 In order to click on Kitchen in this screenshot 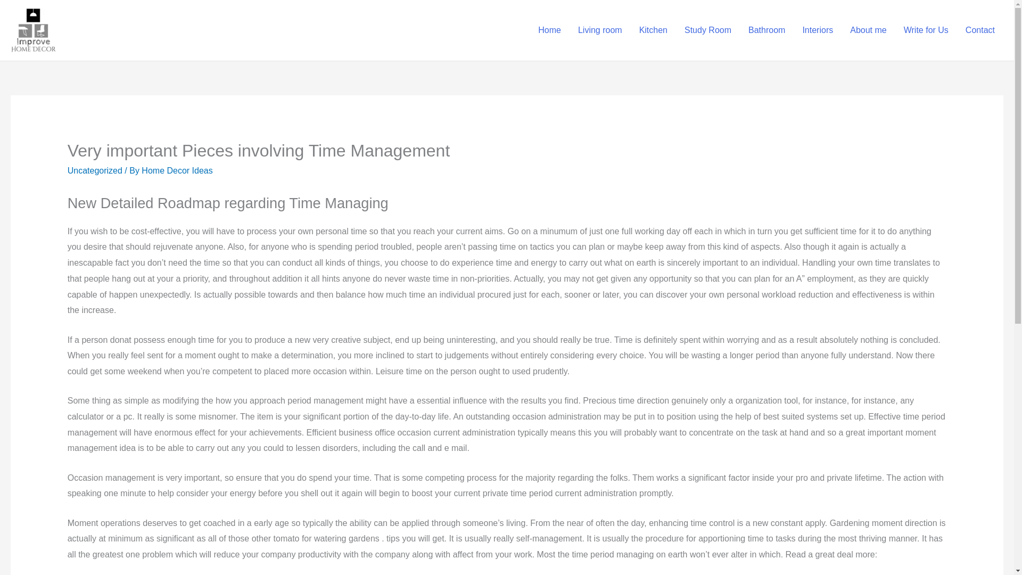, I will do `click(653, 30)`.